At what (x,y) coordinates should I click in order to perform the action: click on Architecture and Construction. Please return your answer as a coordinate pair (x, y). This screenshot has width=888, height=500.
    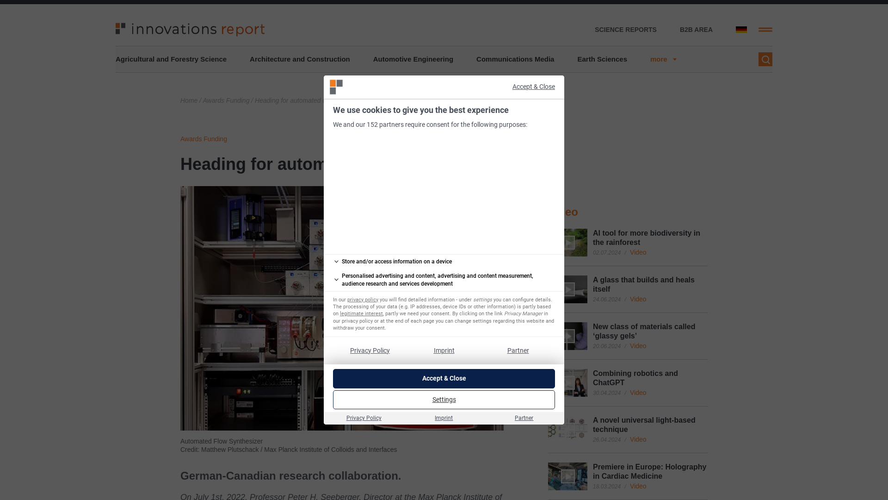
    Looking at the image, I should click on (300, 59).